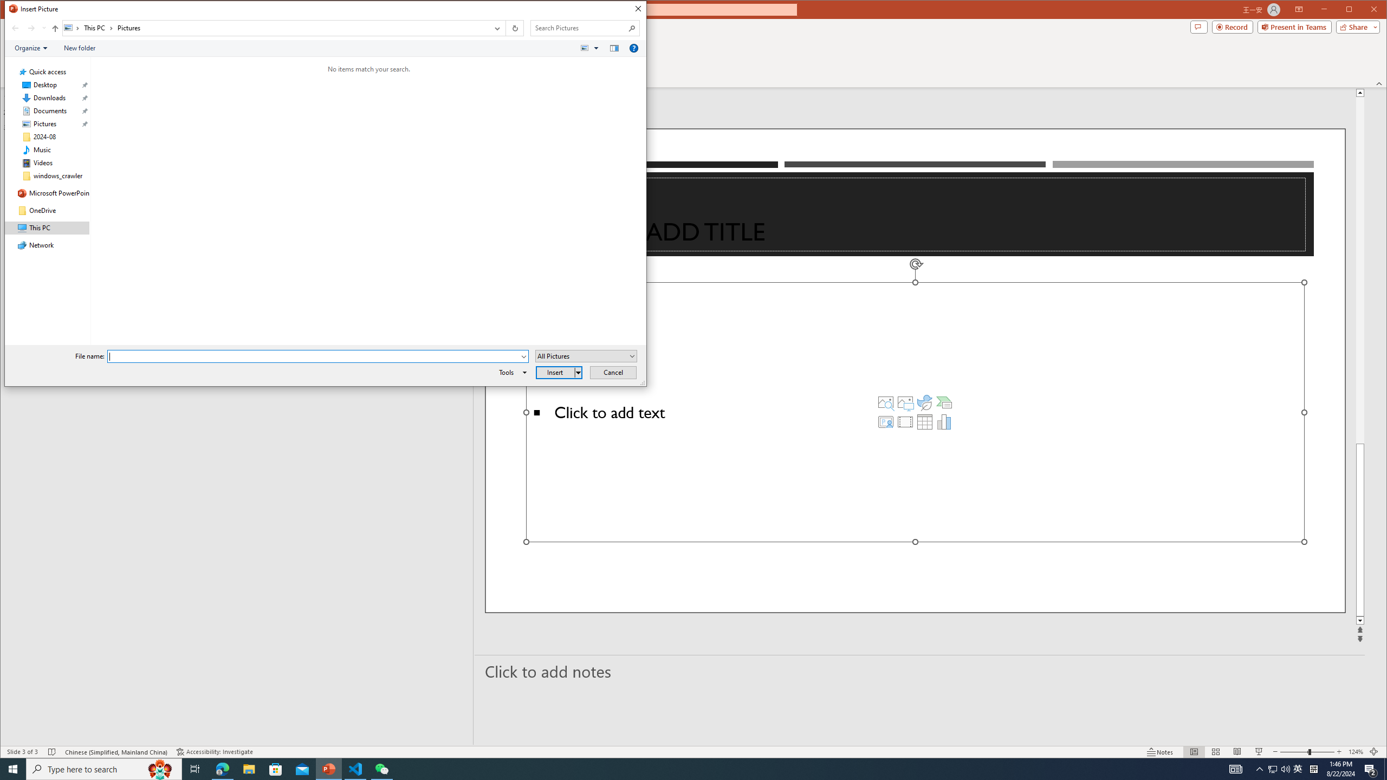 Image resolution: width=1387 pixels, height=780 pixels. I want to click on Insert Video, so click(905, 421).